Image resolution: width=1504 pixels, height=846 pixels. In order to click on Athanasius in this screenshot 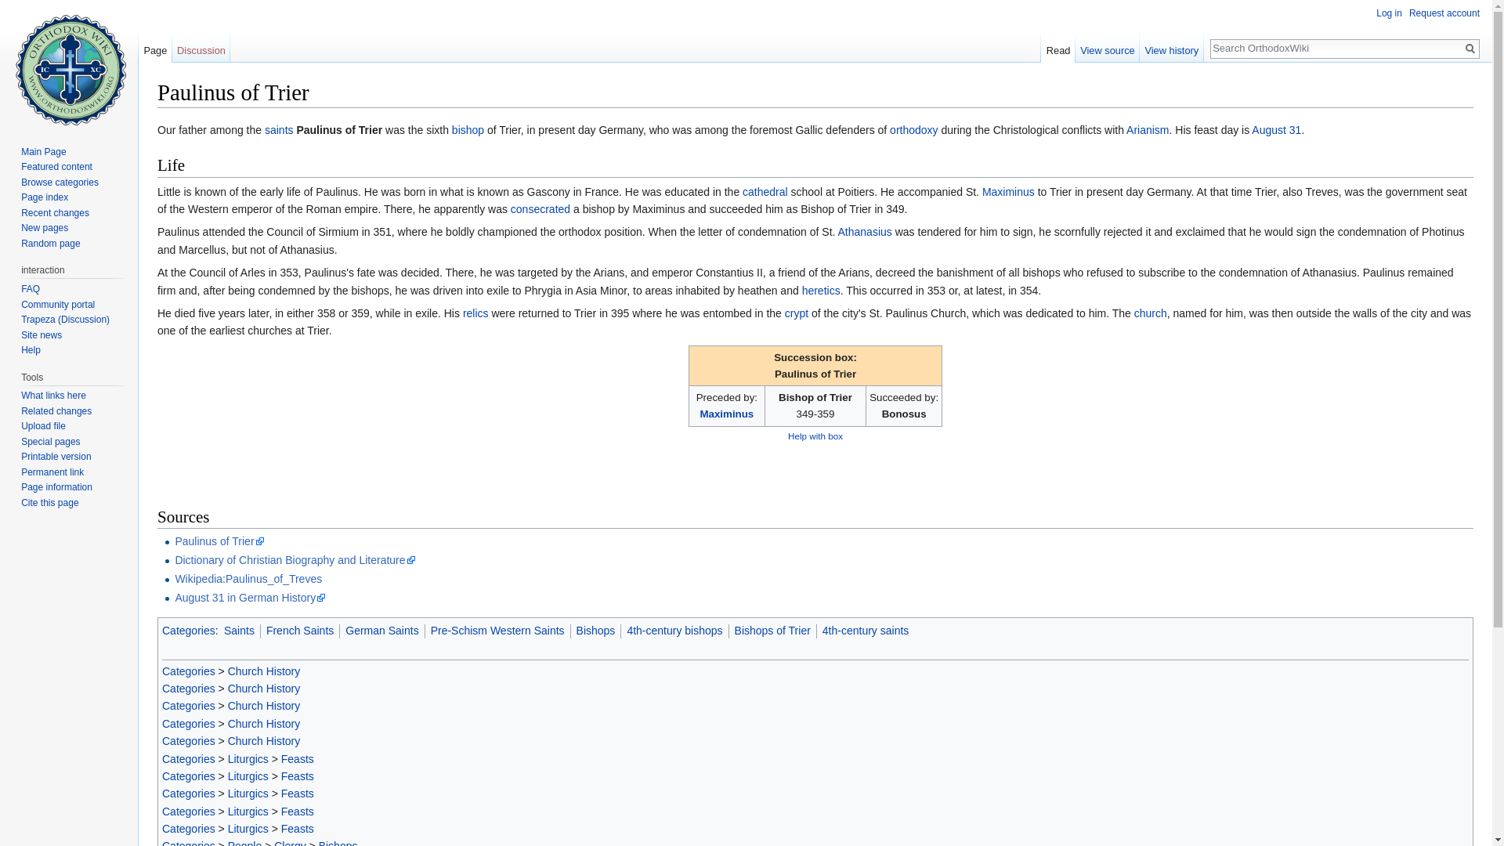, I will do `click(865, 232)`.